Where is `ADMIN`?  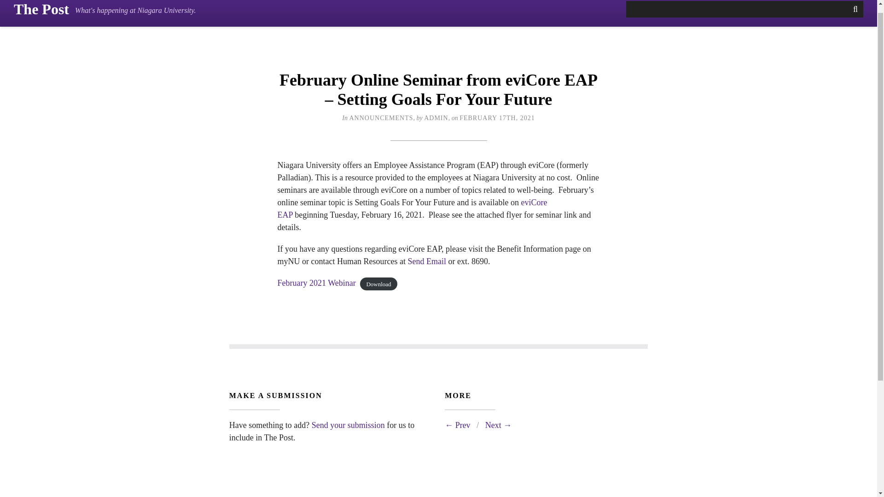
ADMIN is located at coordinates (436, 118).